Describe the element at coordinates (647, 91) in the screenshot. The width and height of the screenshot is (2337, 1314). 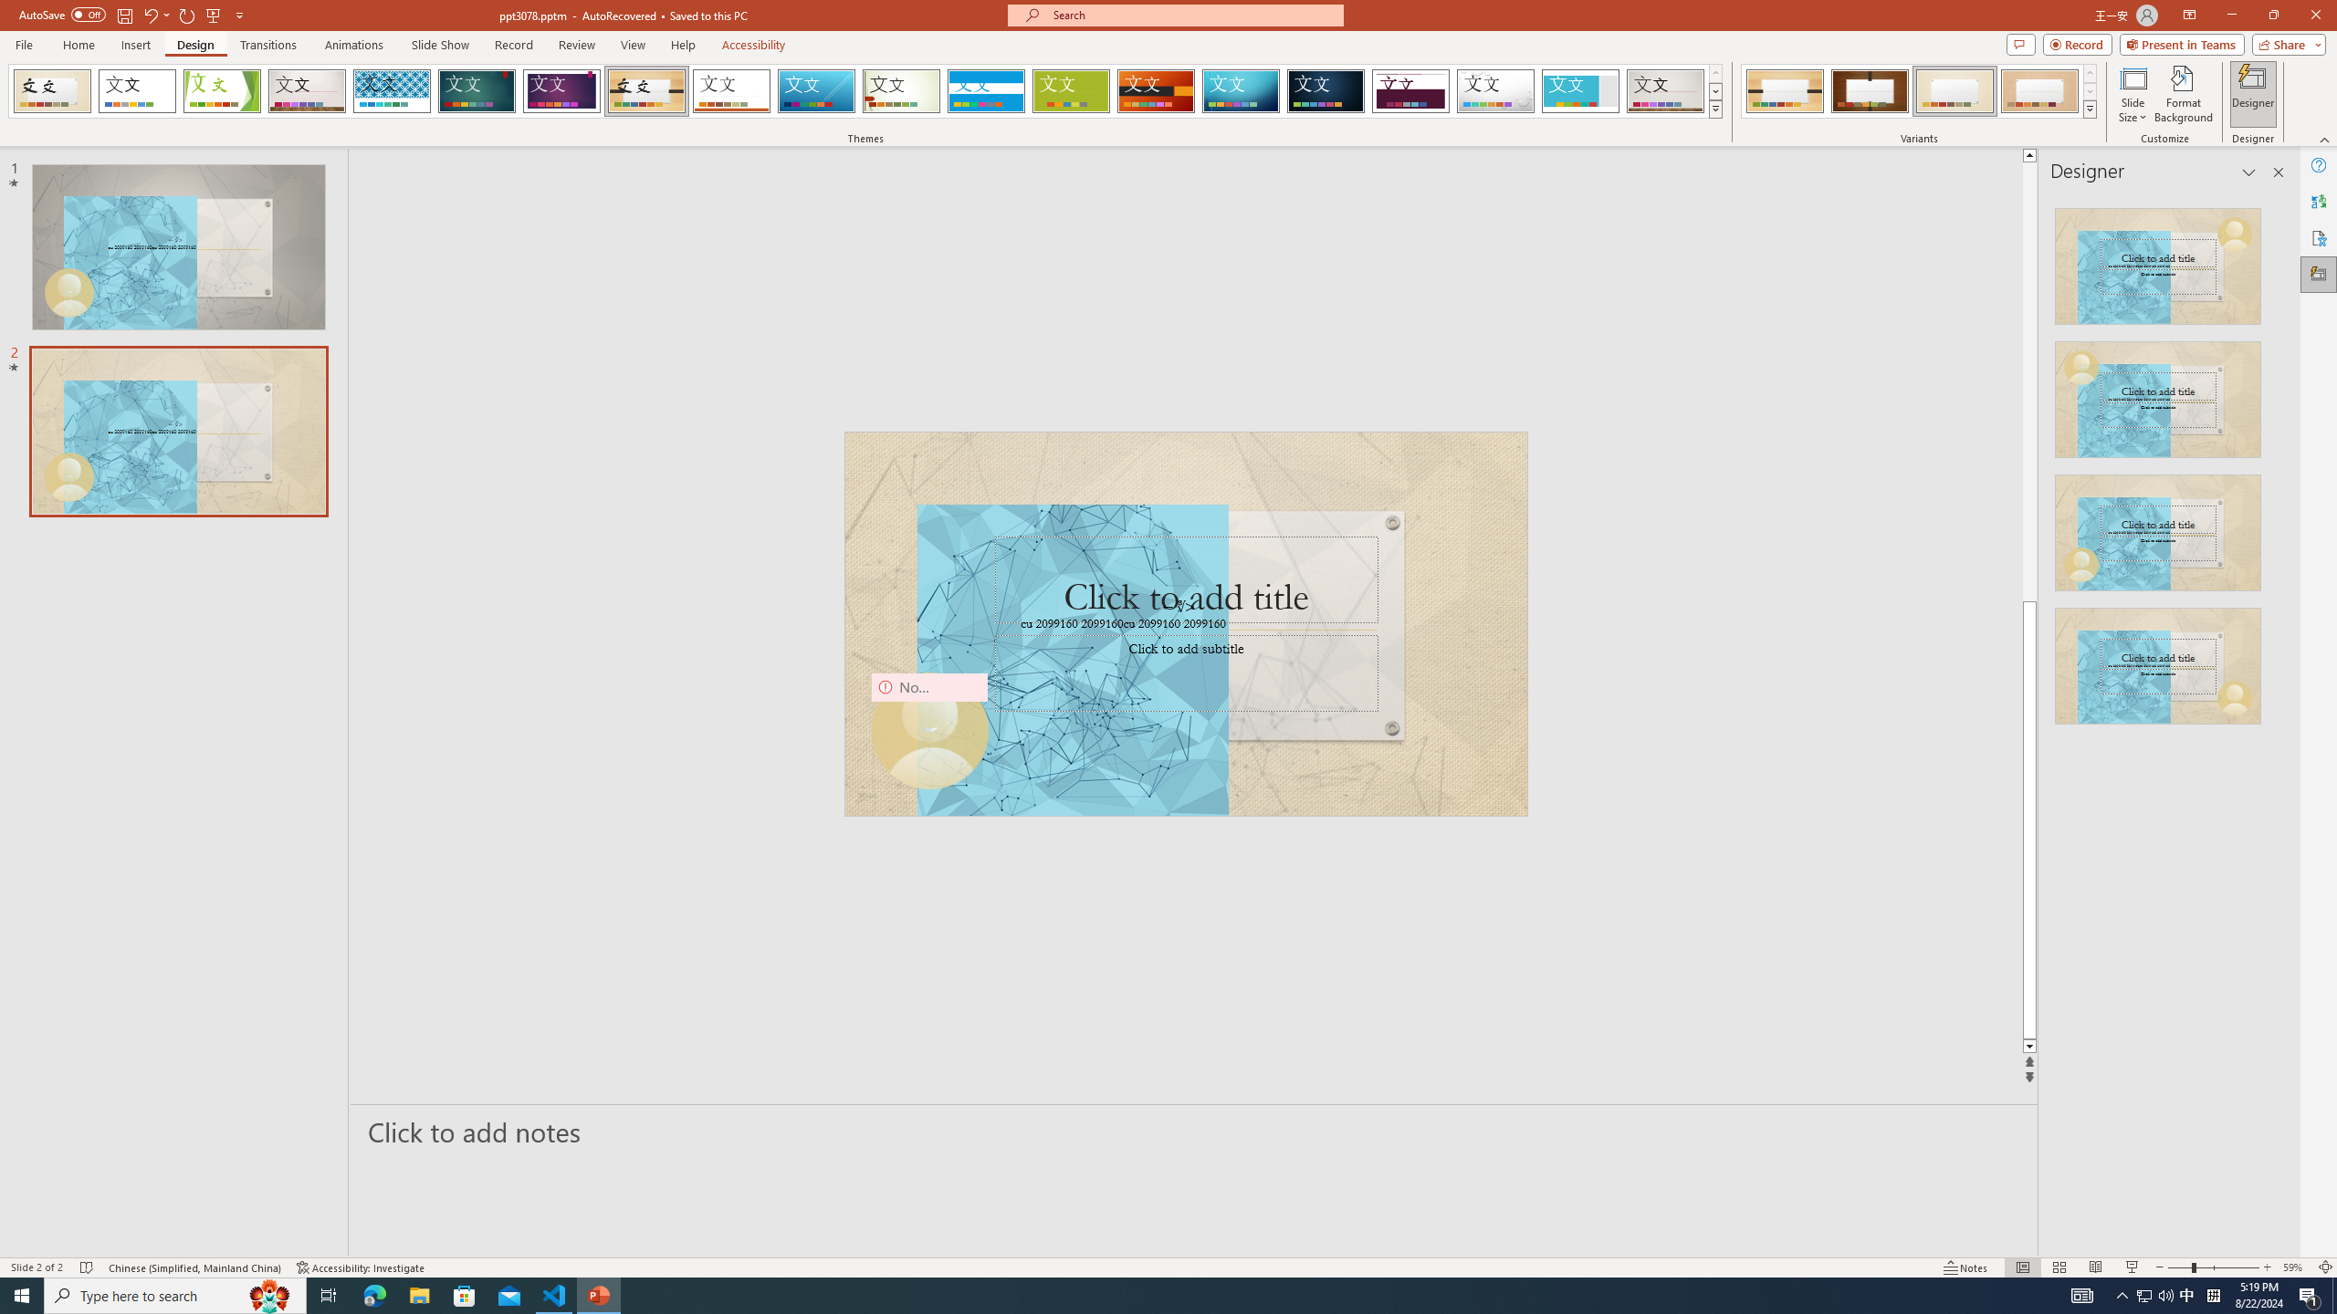
I see `Organic` at that location.